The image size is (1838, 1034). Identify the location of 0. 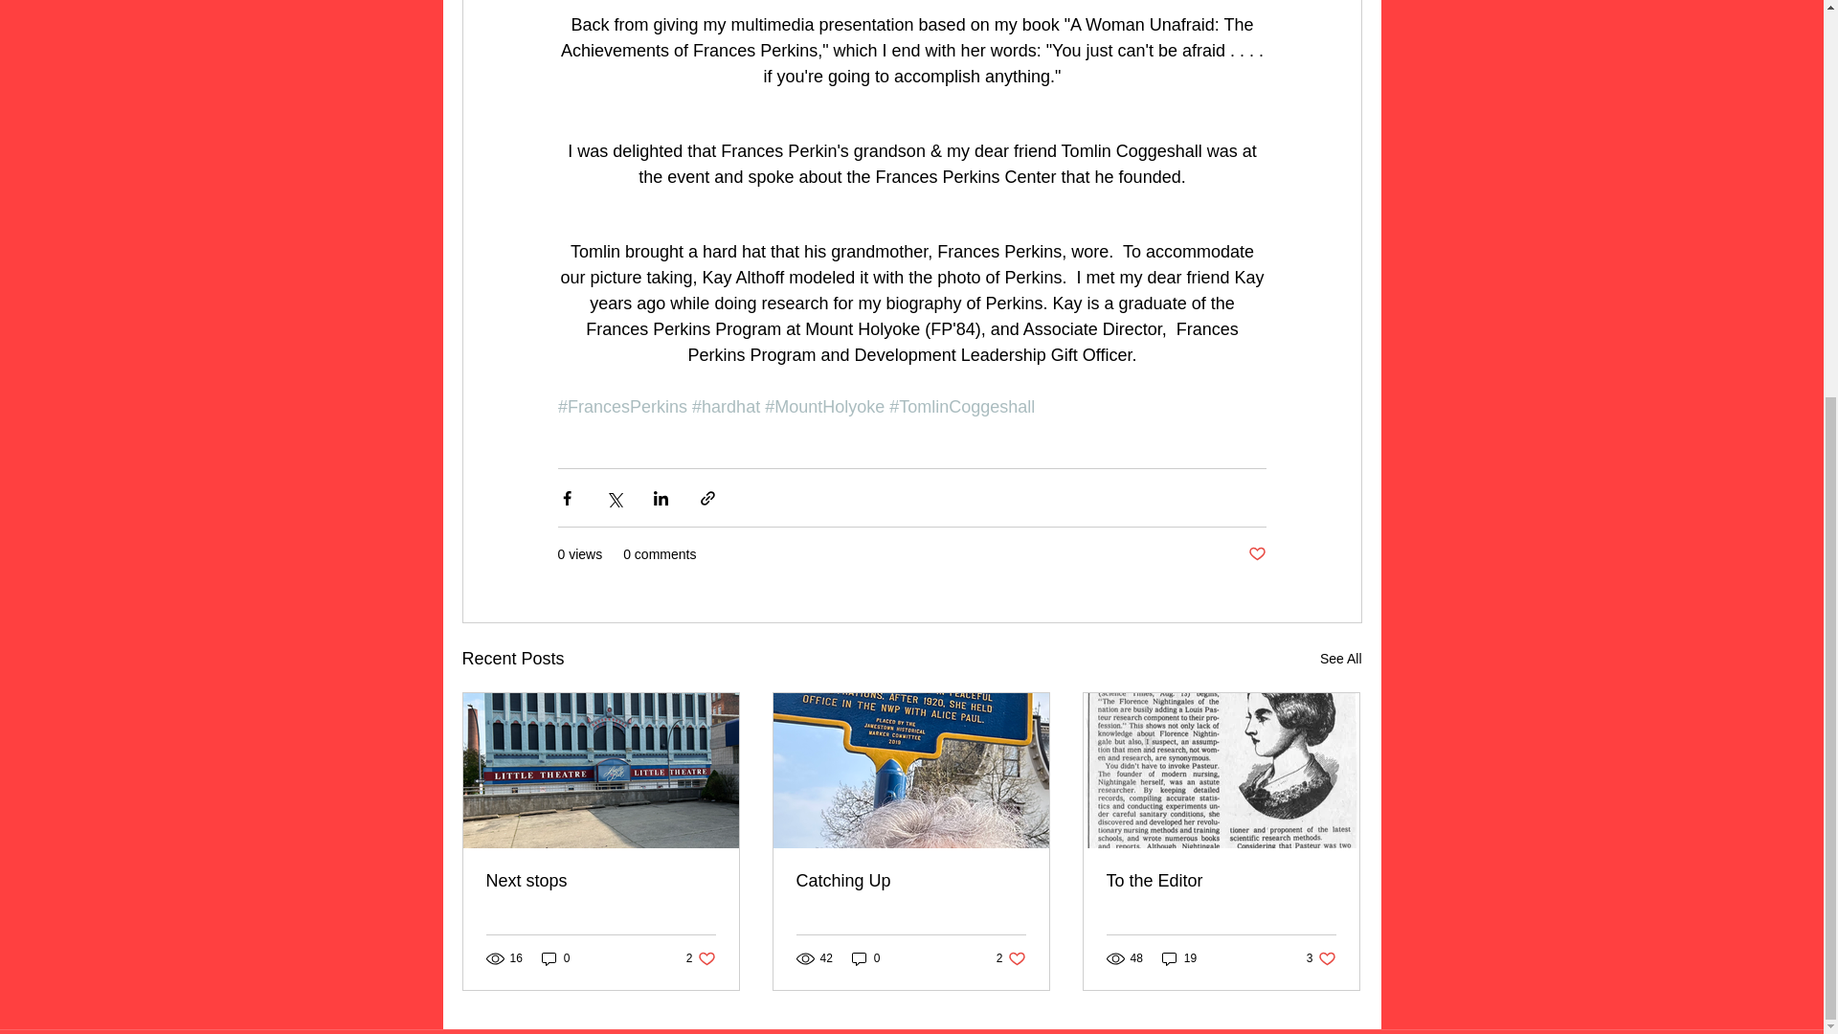
(865, 958).